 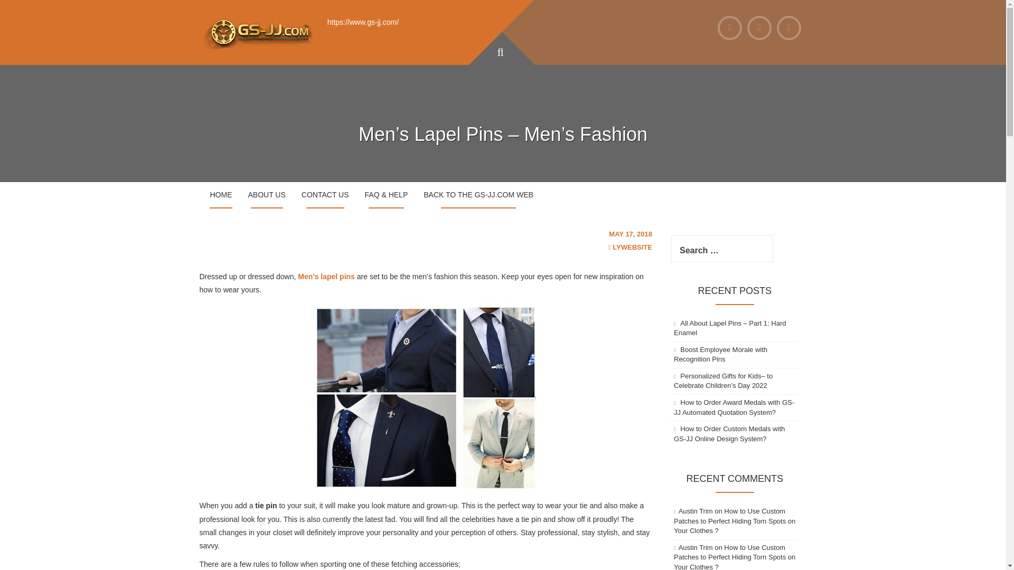 What do you see at coordinates (221, 195) in the screenshot?
I see `HOME` at bounding box center [221, 195].